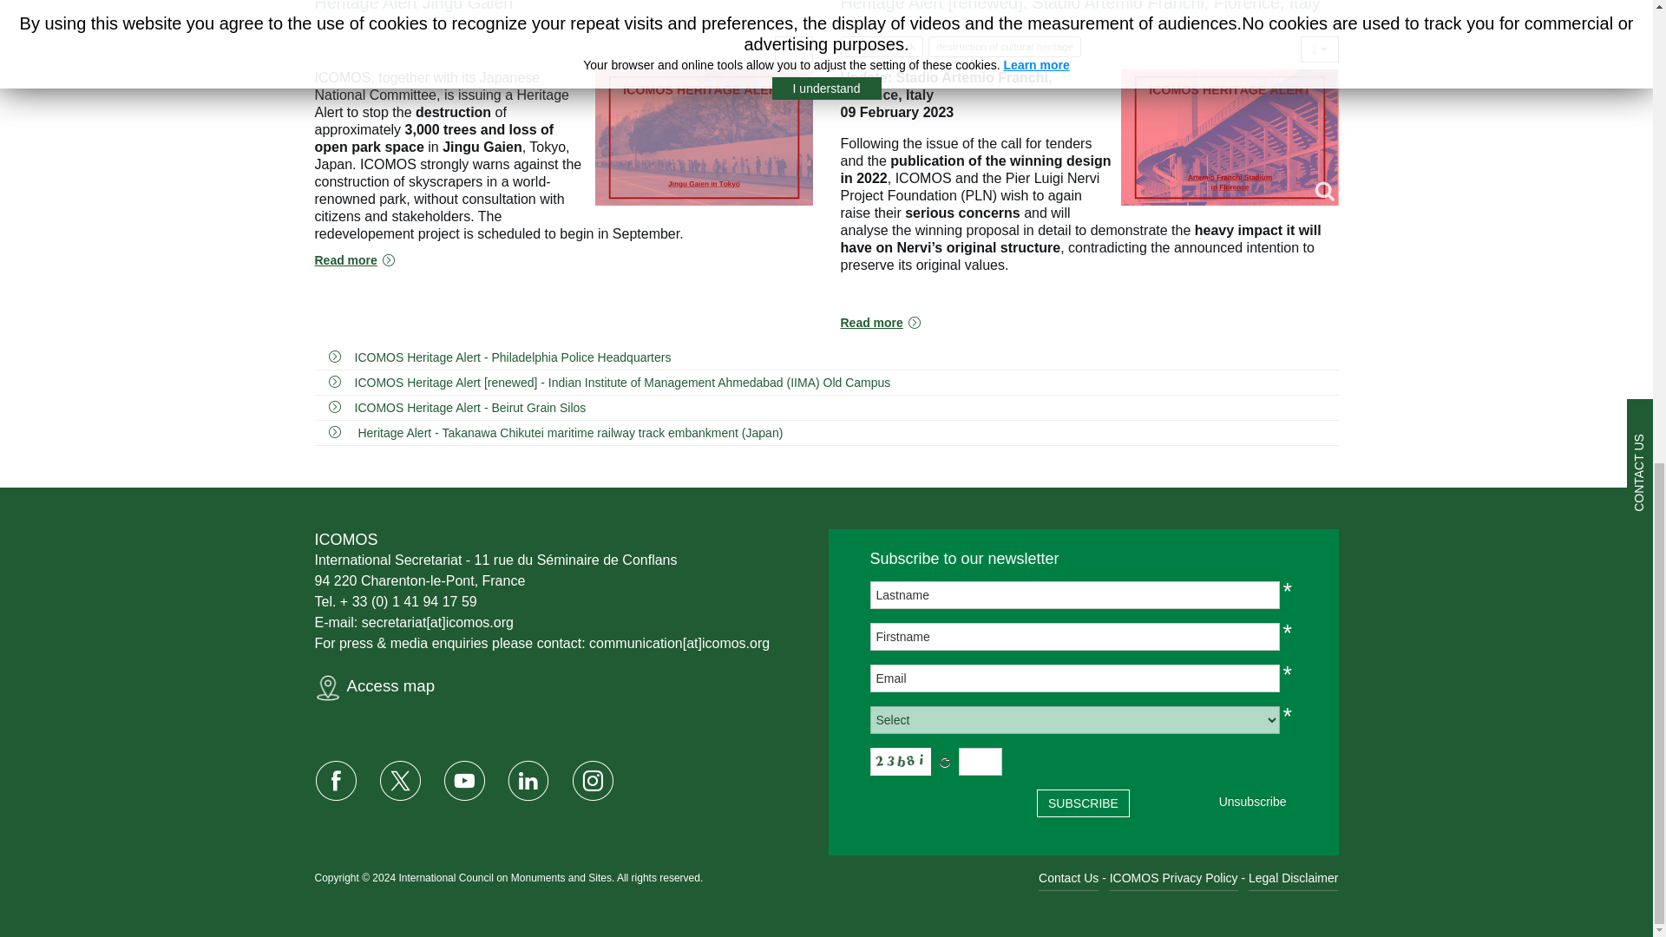 The image size is (1666, 937). What do you see at coordinates (413, 6) in the screenshot?
I see `Heritage Alert Jingu Gaien` at bounding box center [413, 6].